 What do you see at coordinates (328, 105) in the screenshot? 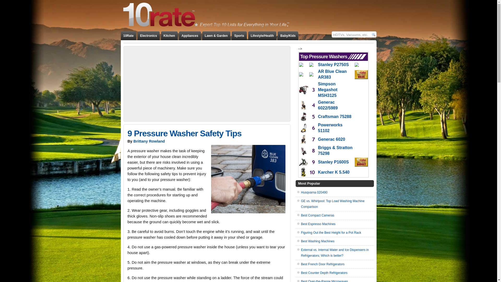
I see `Generac 6022/5989` at bounding box center [328, 105].